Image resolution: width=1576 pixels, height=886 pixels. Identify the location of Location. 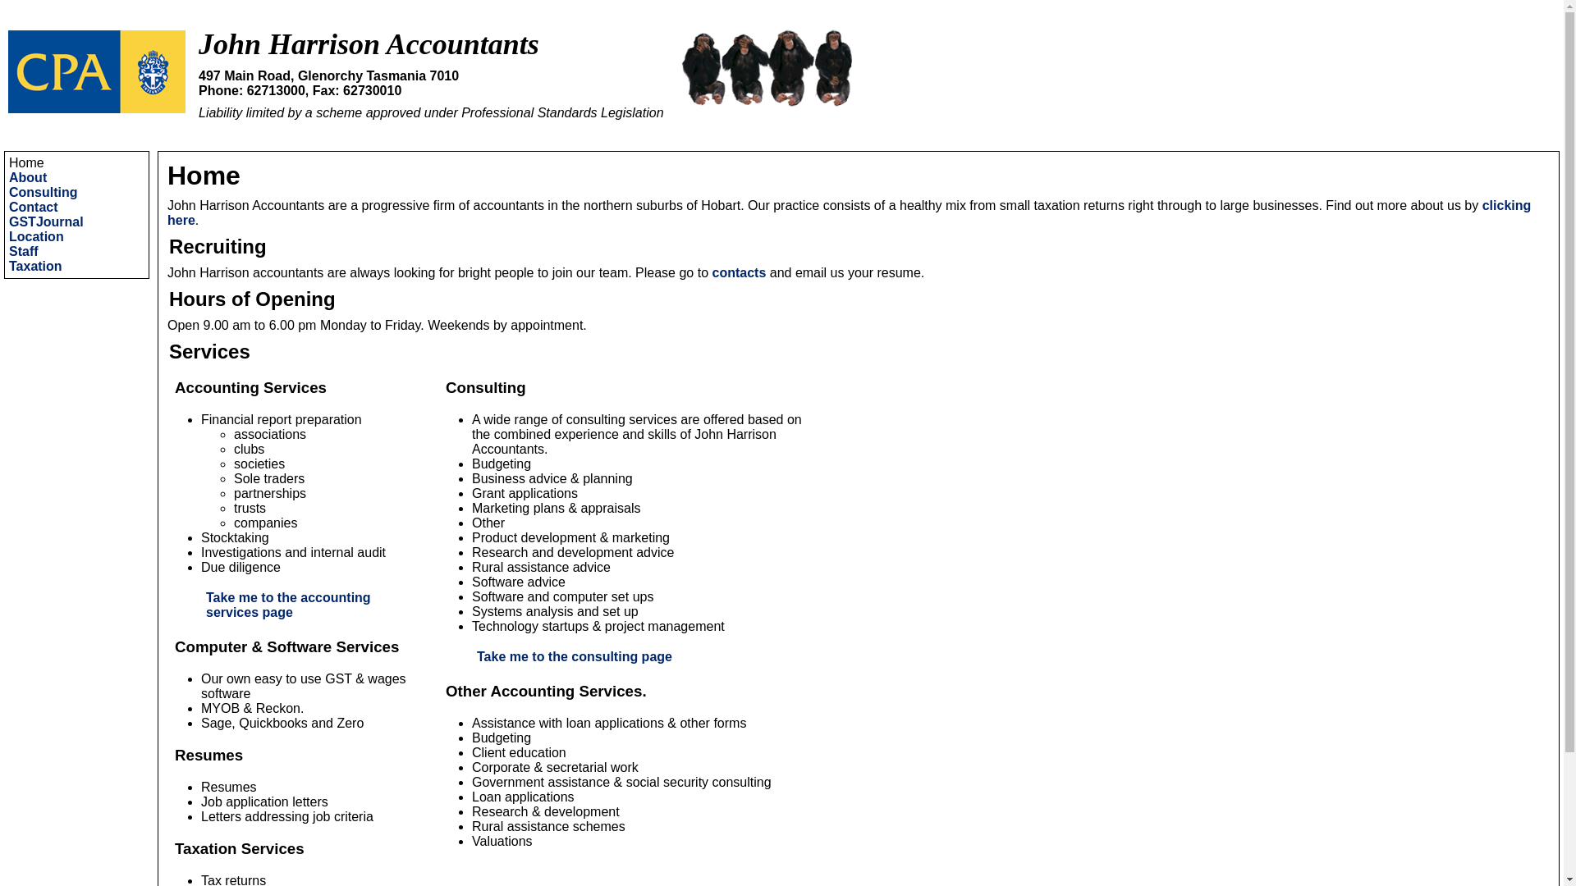
(36, 236).